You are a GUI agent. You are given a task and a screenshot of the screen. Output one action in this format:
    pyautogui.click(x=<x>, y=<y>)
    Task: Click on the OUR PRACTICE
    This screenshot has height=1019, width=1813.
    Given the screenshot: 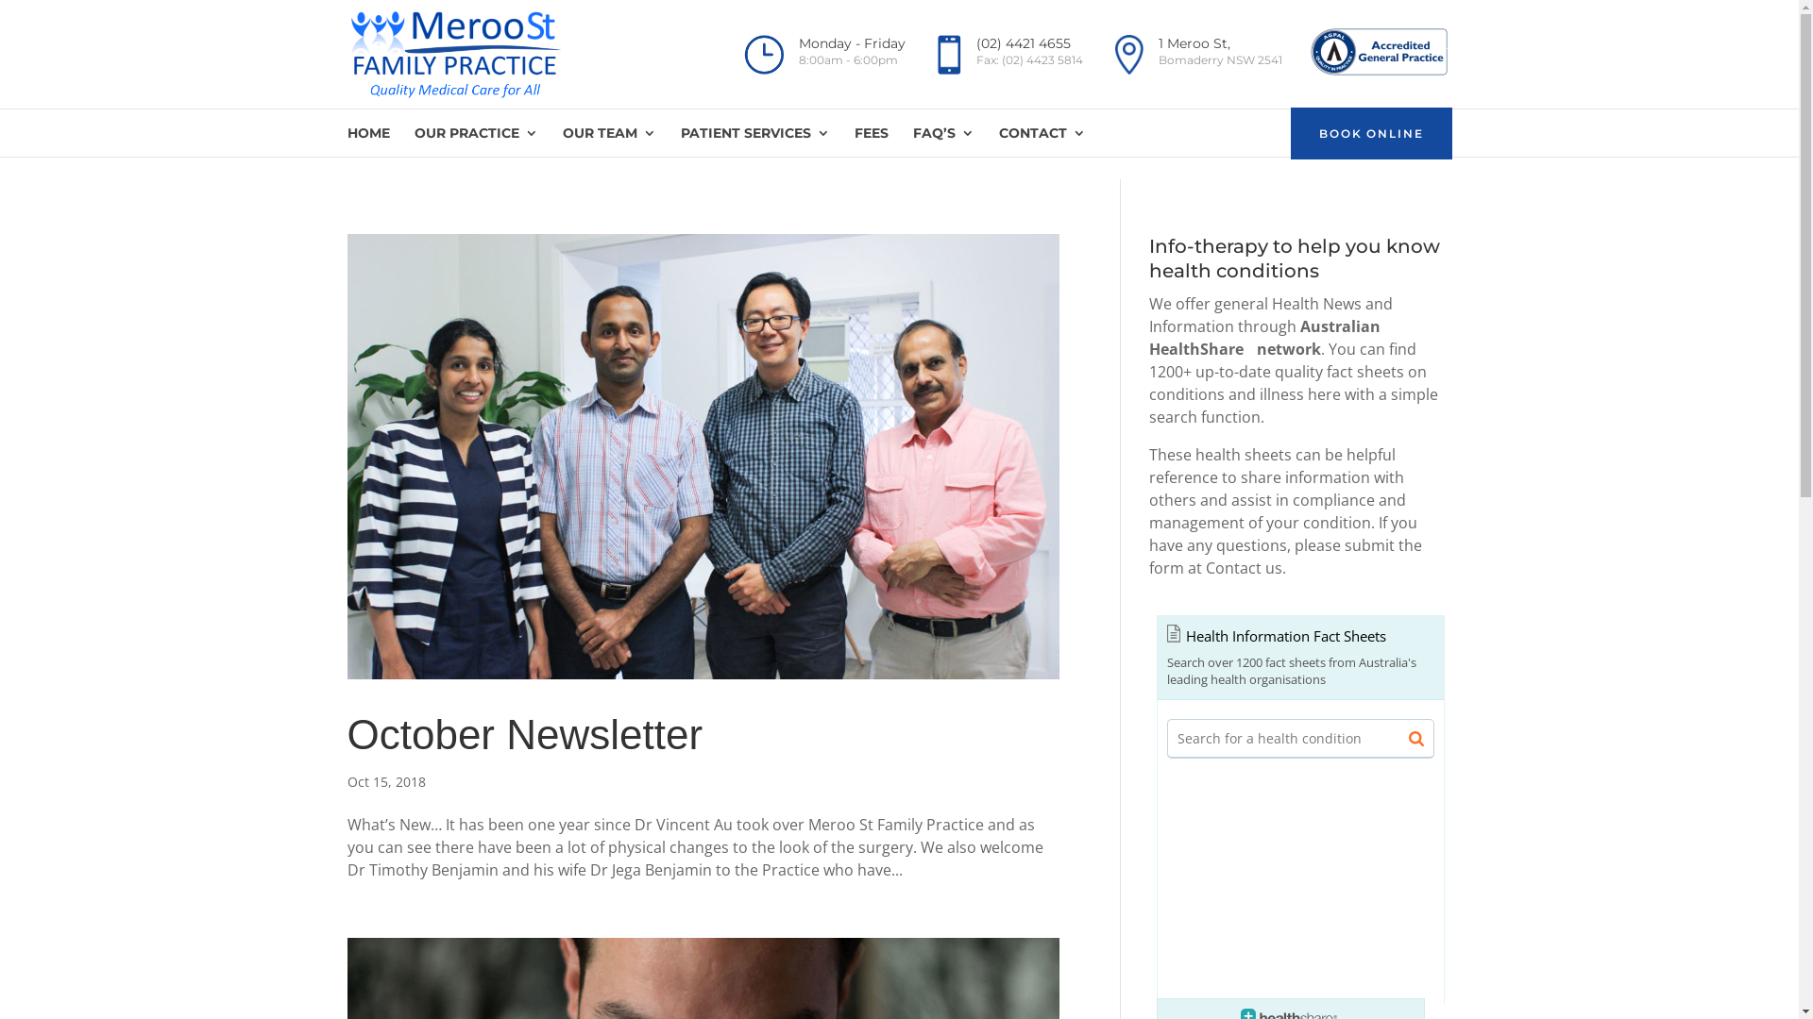 What is the action you would take?
    pyautogui.click(x=476, y=142)
    